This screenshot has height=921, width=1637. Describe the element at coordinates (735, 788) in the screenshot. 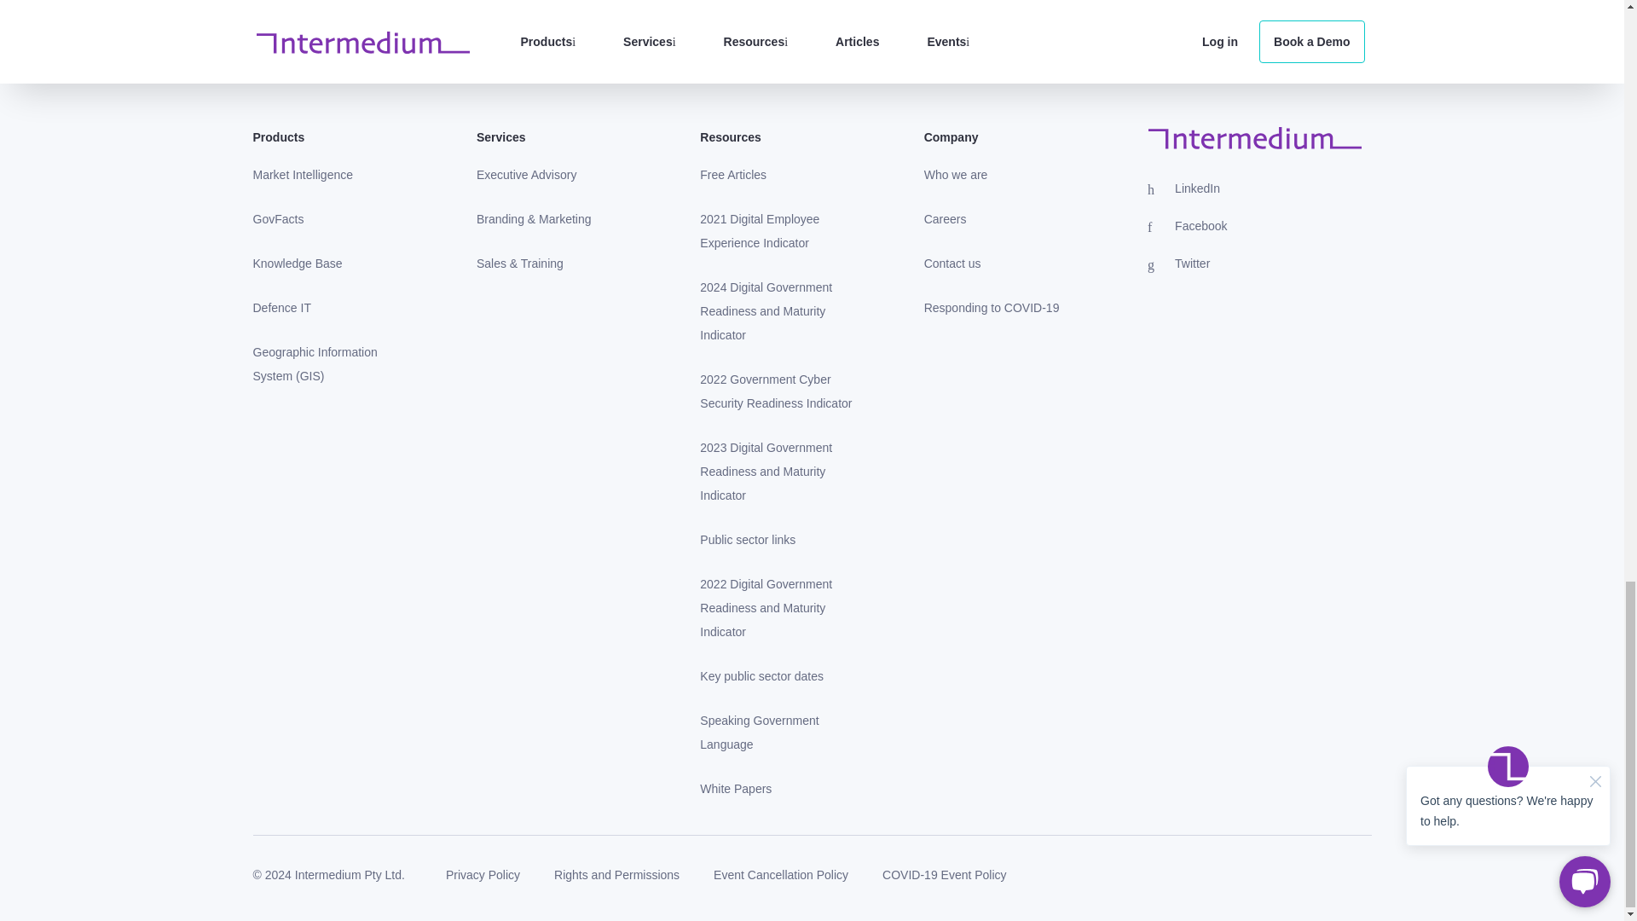

I see `Relevant government ICT reports free to download` at that location.